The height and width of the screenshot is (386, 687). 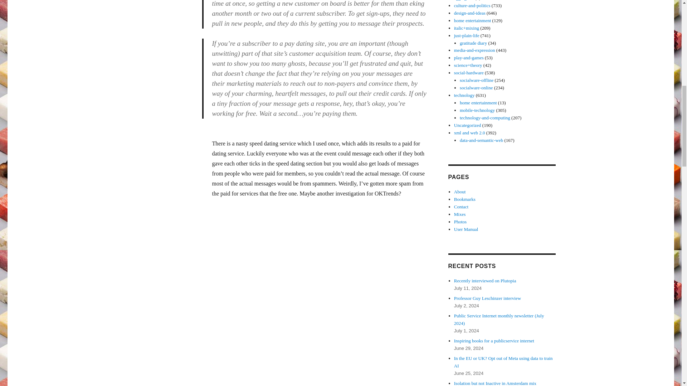 What do you see at coordinates (472, 5) in the screenshot?
I see `culture-and-politics` at bounding box center [472, 5].